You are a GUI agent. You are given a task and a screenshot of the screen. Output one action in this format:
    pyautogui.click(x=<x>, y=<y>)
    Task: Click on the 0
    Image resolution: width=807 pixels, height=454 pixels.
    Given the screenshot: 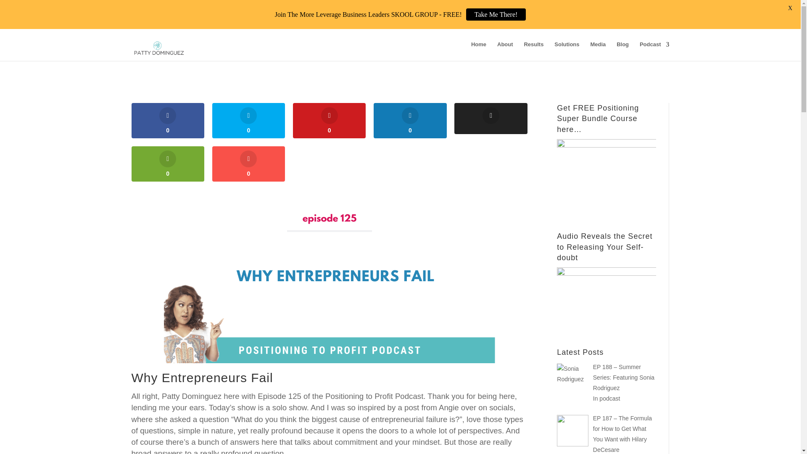 What is the action you would take?
    pyautogui.click(x=248, y=121)
    